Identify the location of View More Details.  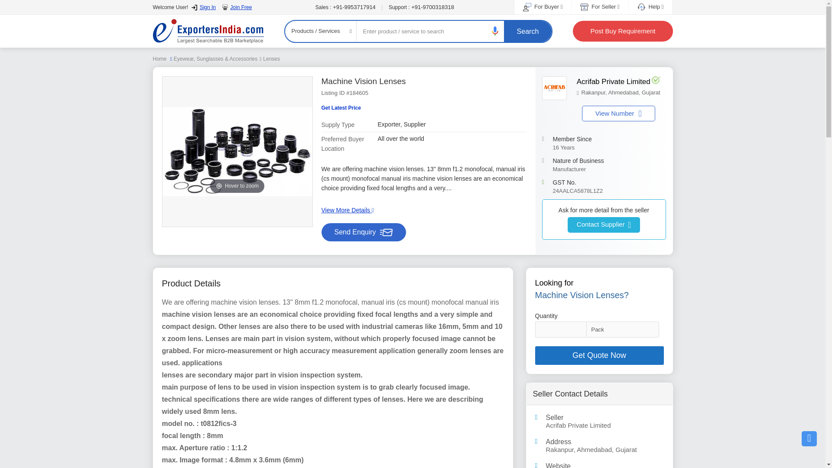
(348, 210).